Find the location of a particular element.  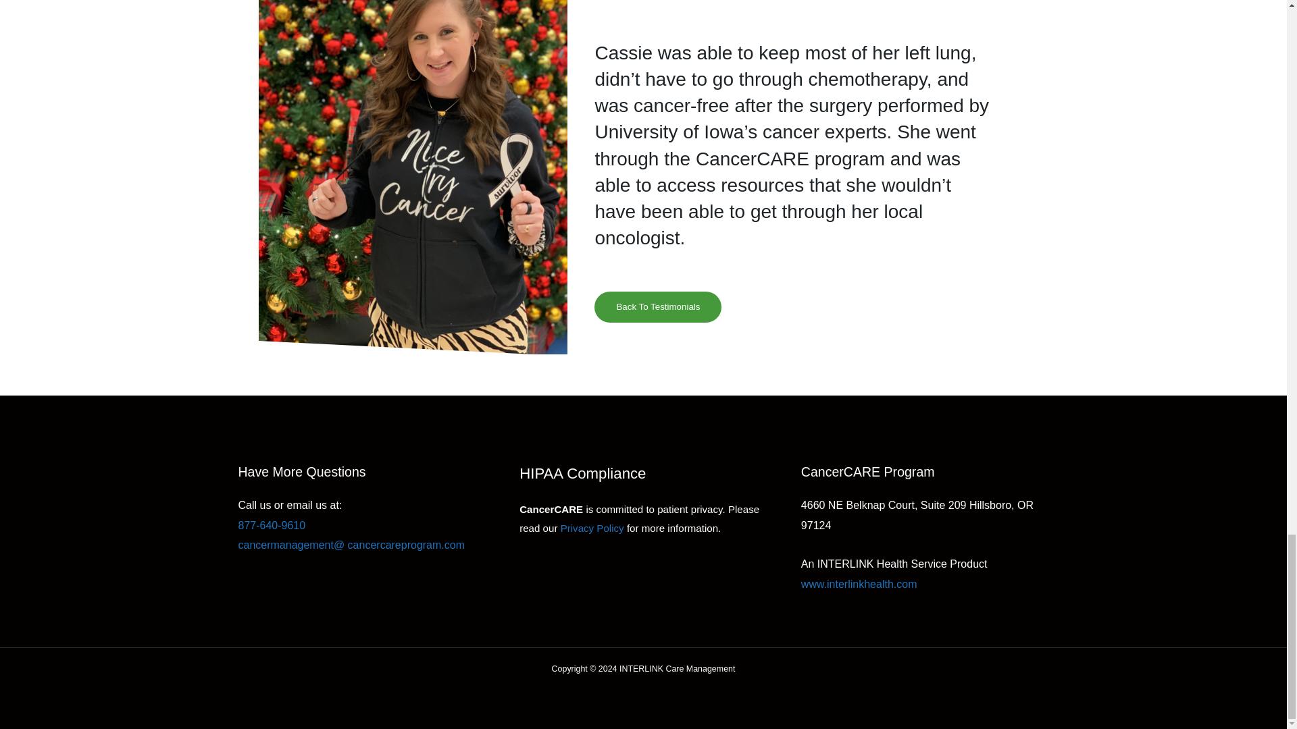

www.interlinkhealth.com is located at coordinates (859, 584).